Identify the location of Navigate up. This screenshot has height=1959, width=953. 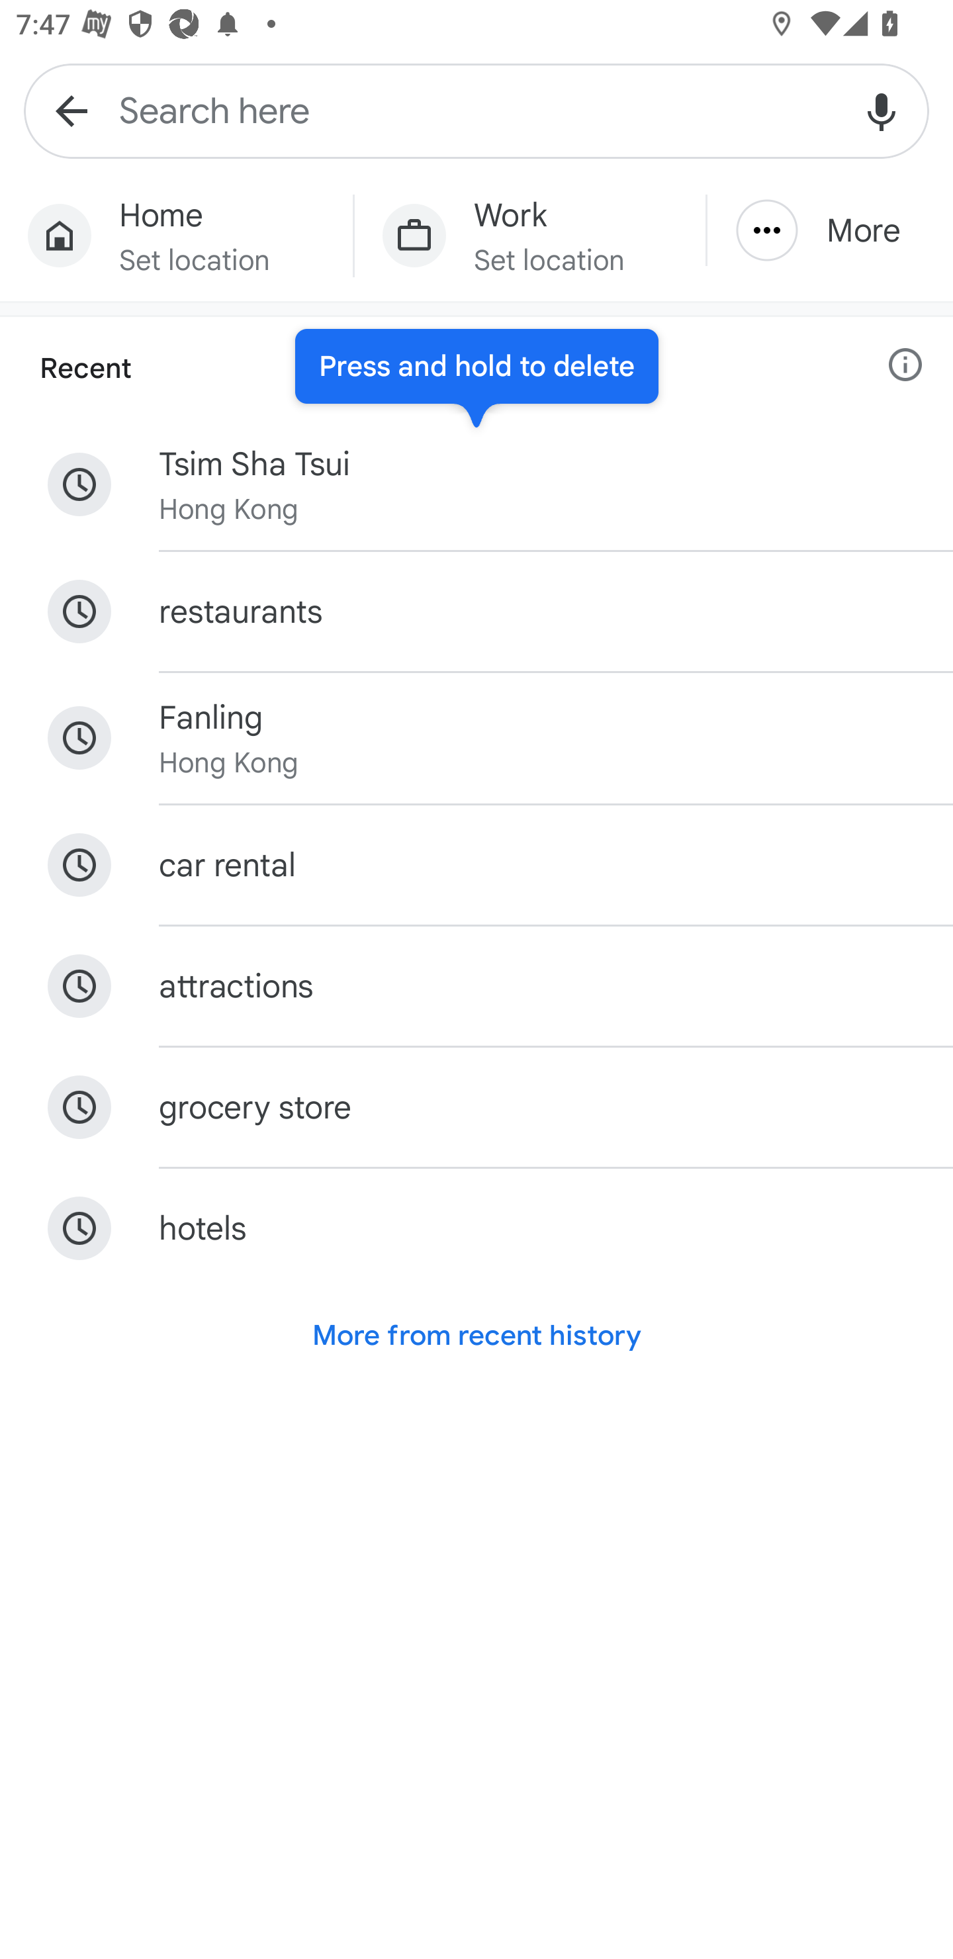
(71, 110).